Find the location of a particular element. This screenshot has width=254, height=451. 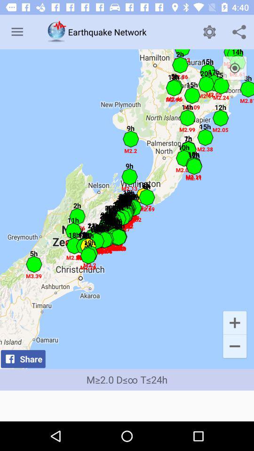

turn off item next to earthquake network icon is located at coordinates (209, 32).